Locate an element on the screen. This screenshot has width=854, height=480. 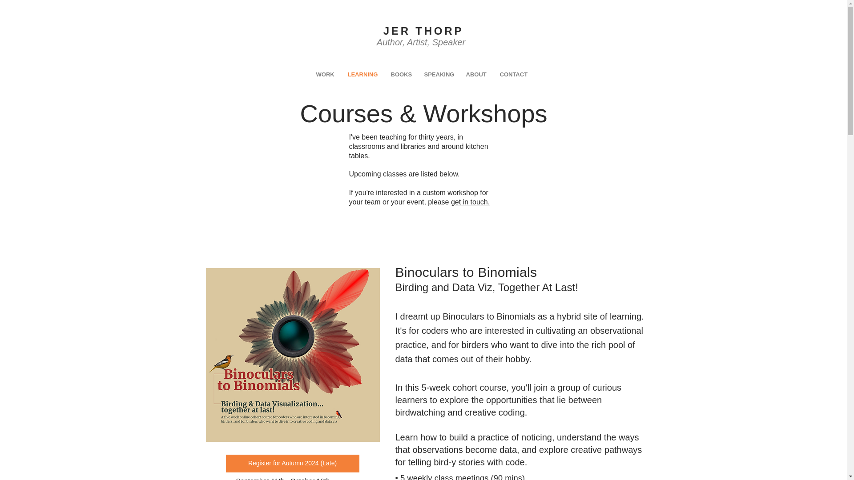
SPEAKING is located at coordinates (438, 74).